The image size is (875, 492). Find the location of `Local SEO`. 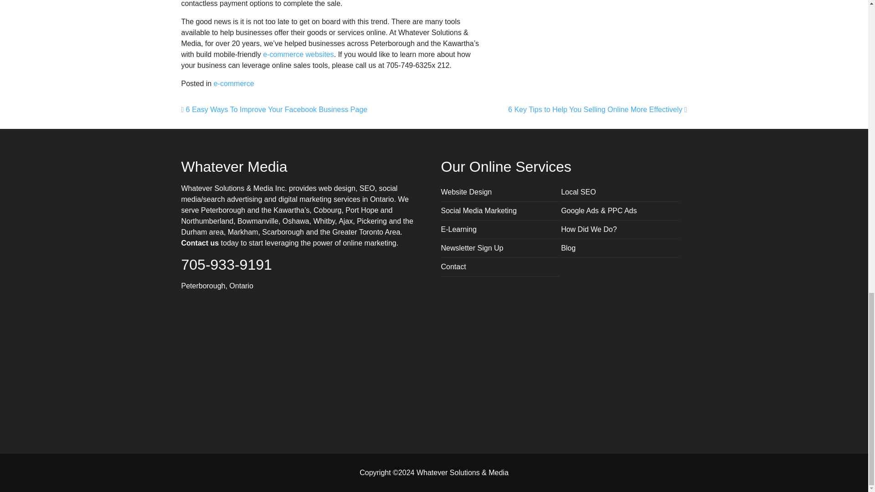

Local SEO is located at coordinates (578, 191).